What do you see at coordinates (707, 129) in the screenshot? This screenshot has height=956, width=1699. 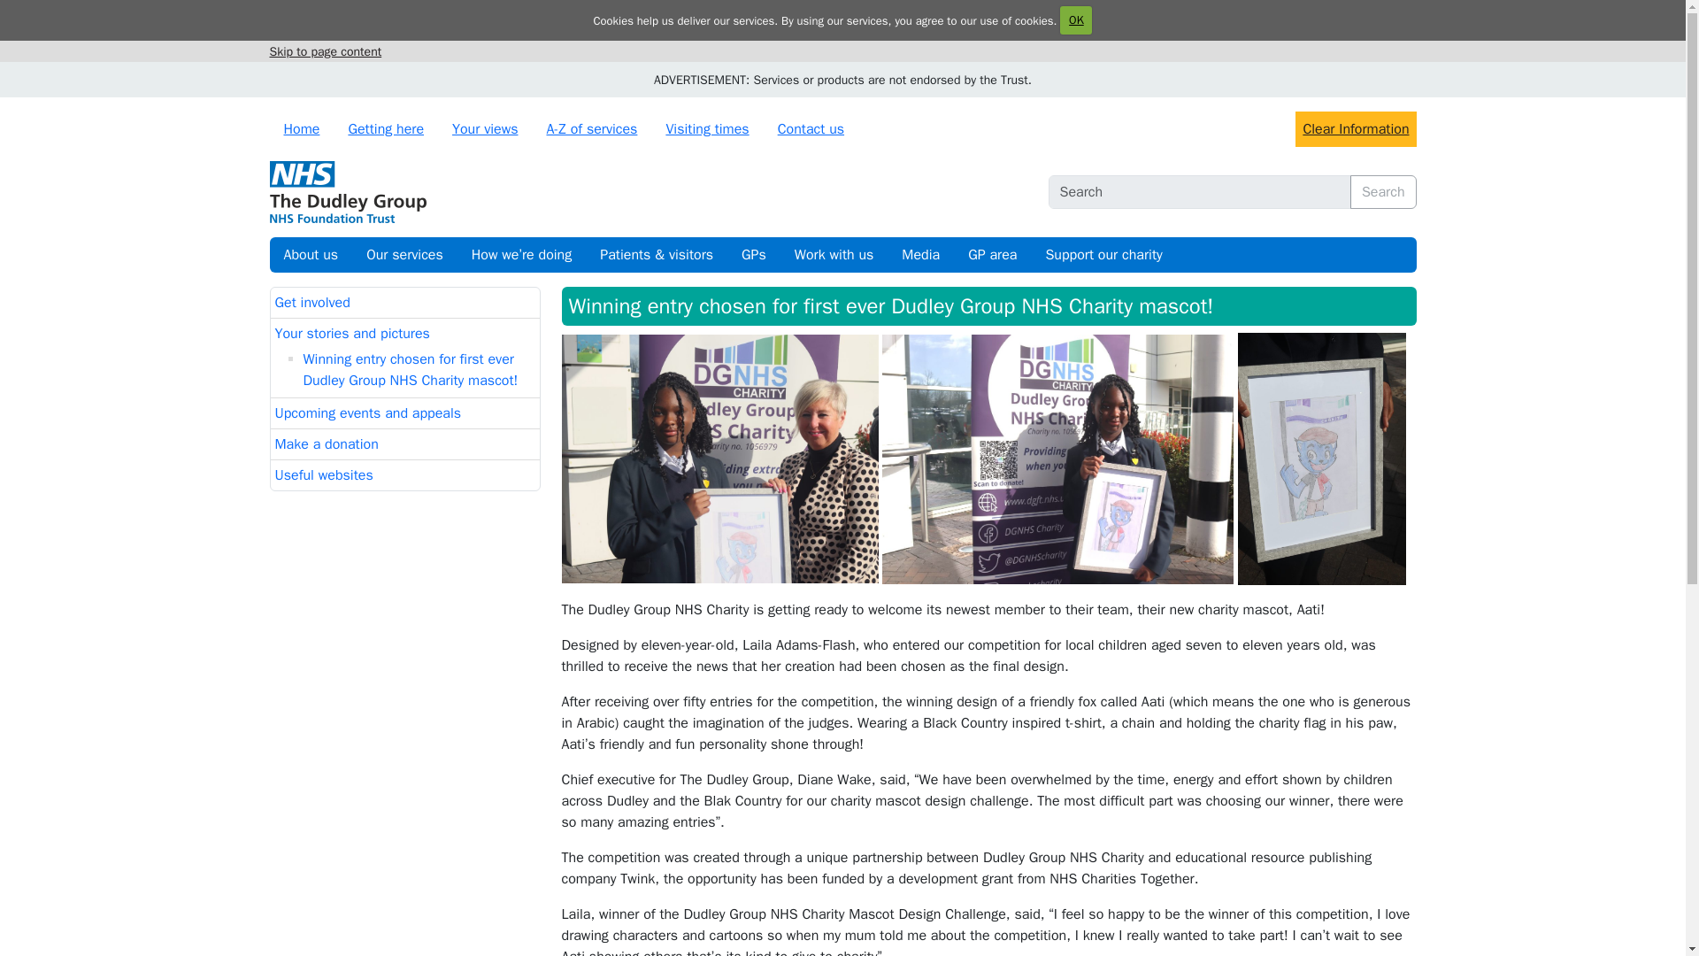 I see `Visiting times` at bounding box center [707, 129].